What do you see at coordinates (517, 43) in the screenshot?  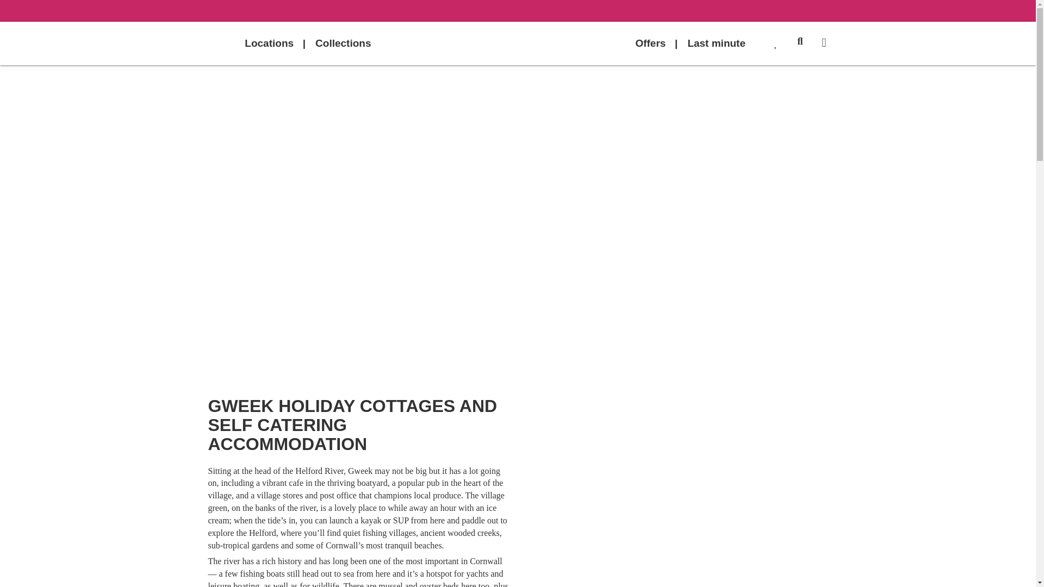 I see `Forever Cornwall - Unique Retreats` at bounding box center [517, 43].